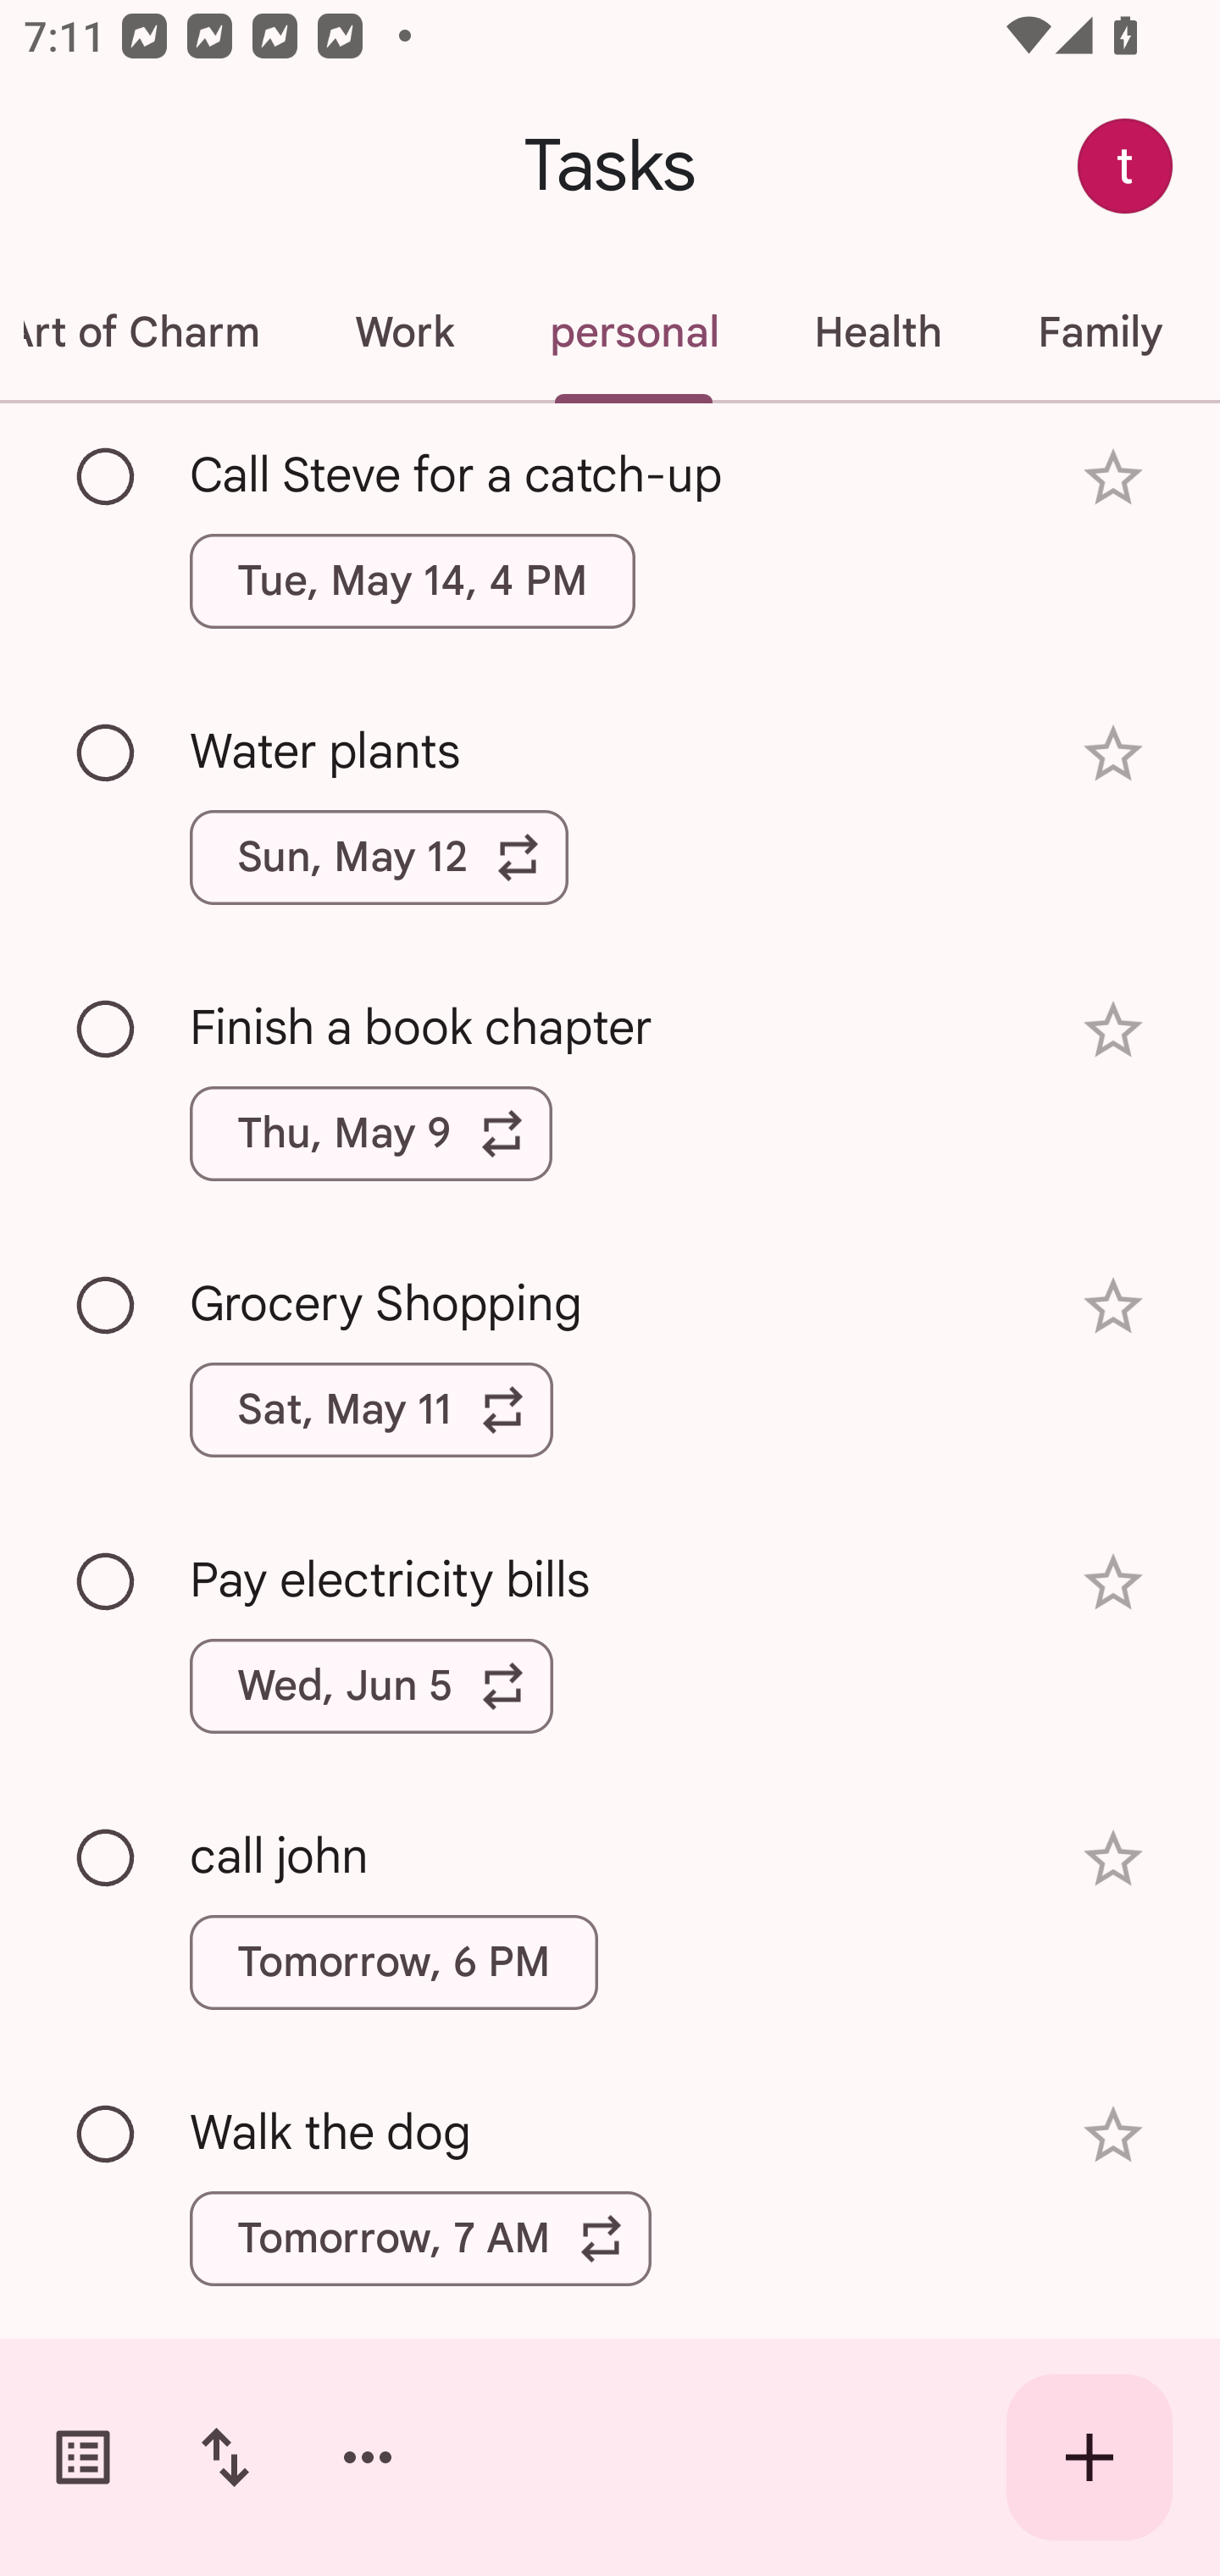 The height and width of the screenshot is (2576, 1220). What do you see at coordinates (107, 2135) in the screenshot?
I see `Mark as complete` at bounding box center [107, 2135].